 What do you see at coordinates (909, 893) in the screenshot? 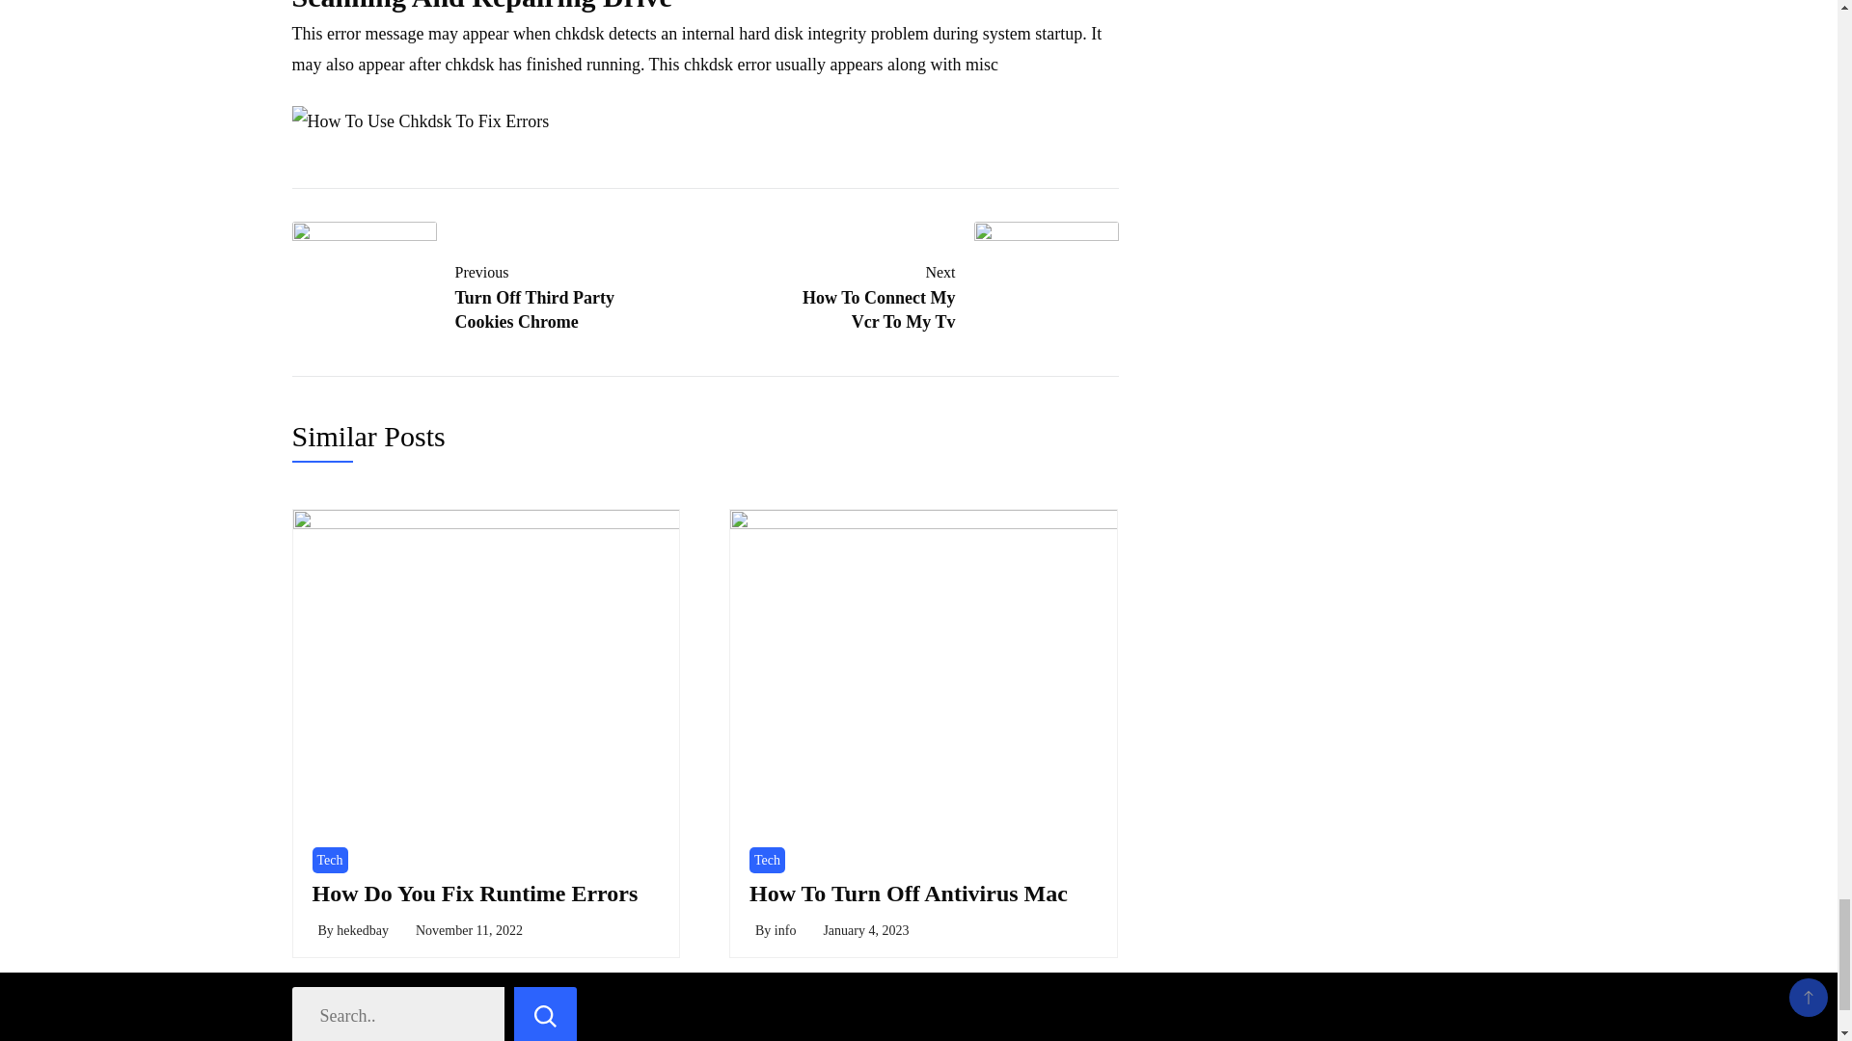
I see `How Do You Fix Runtime Errors` at bounding box center [909, 893].